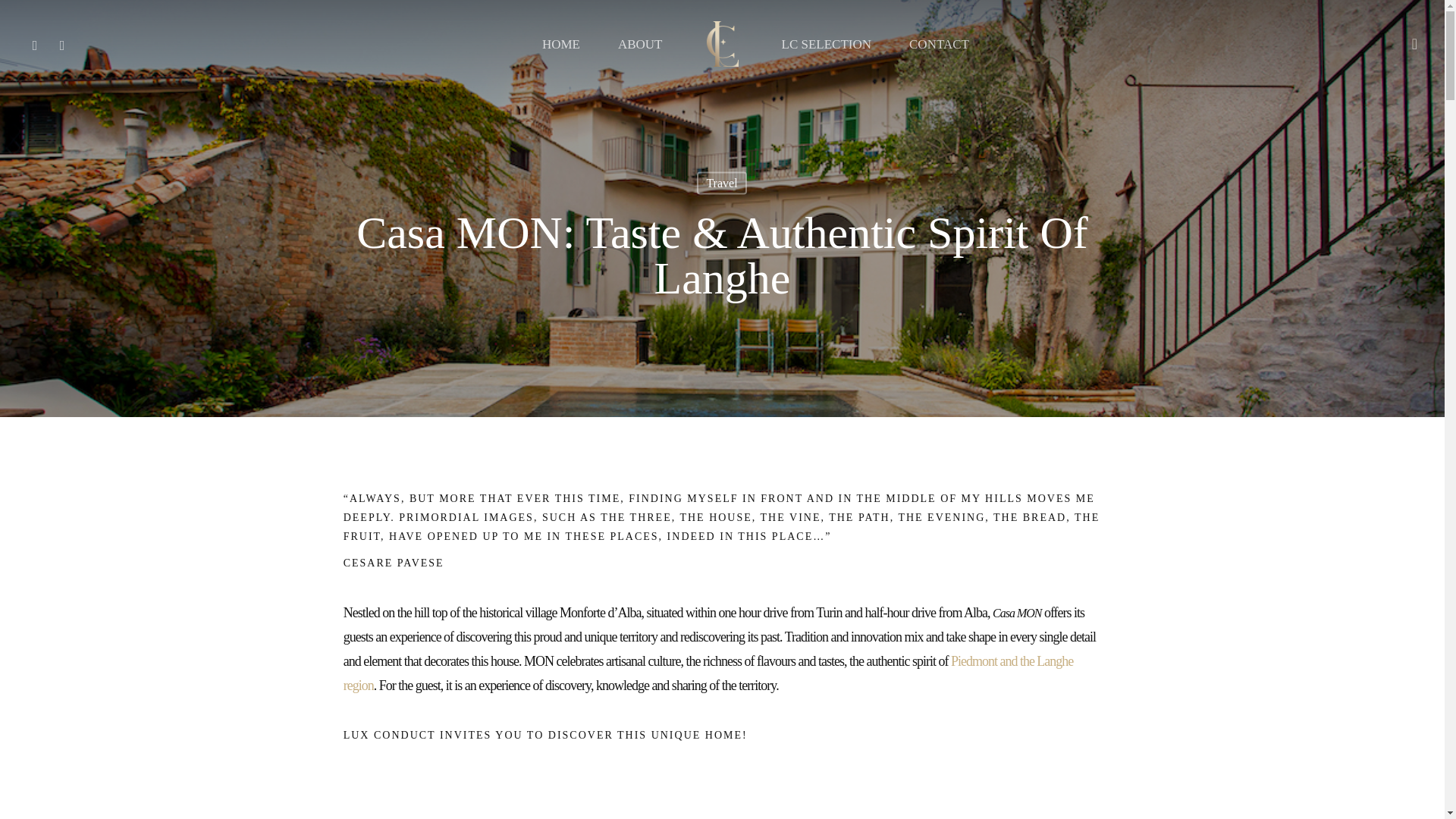 This screenshot has width=1456, height=819. I want to click on Piedmont and the Langhe region, so click(708, 673).